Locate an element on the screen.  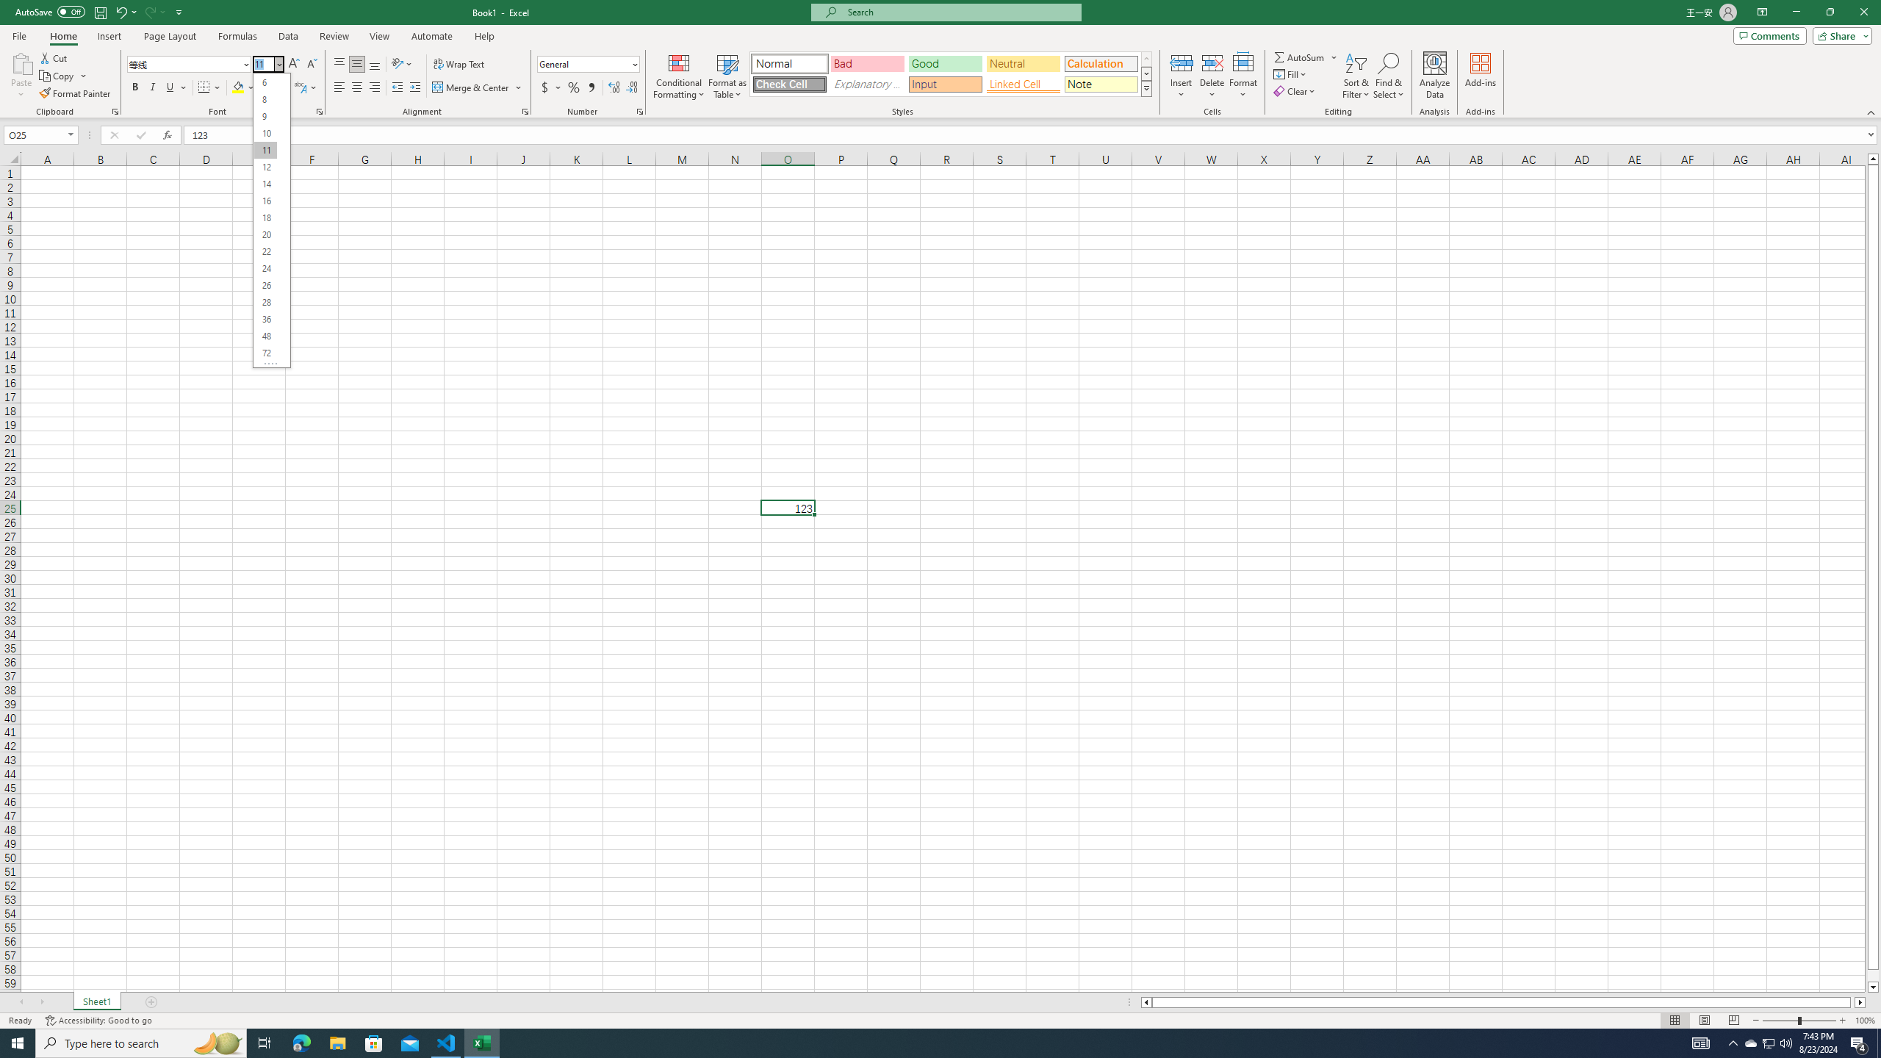
Bottom Align is located at coordinates (375, 65).